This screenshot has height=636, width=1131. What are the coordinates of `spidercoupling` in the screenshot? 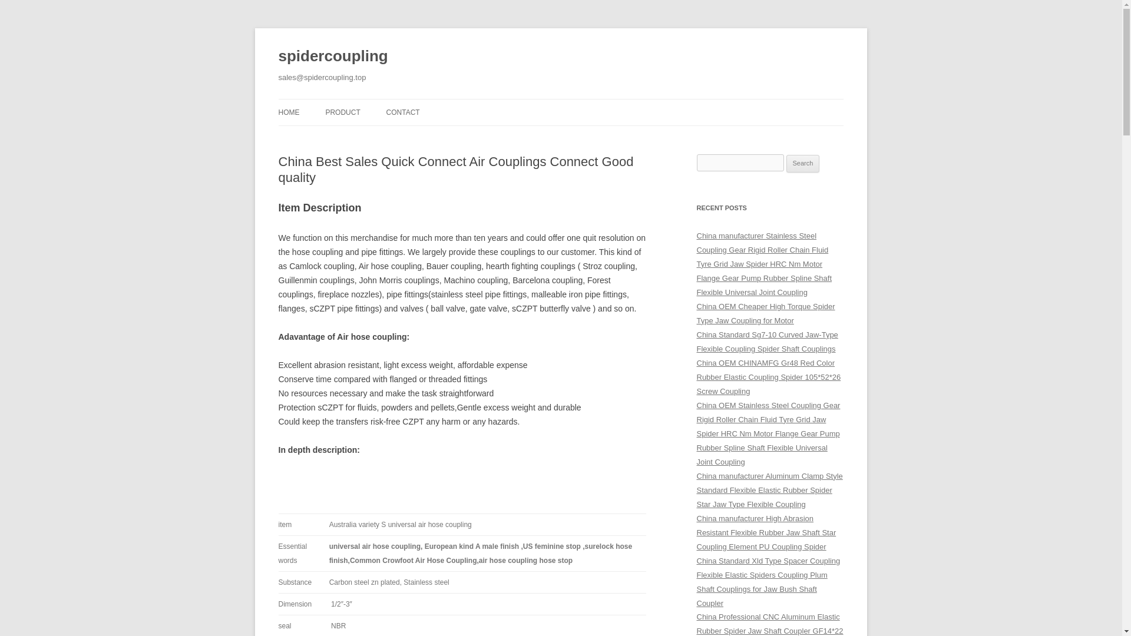 It's located at (333, 57).